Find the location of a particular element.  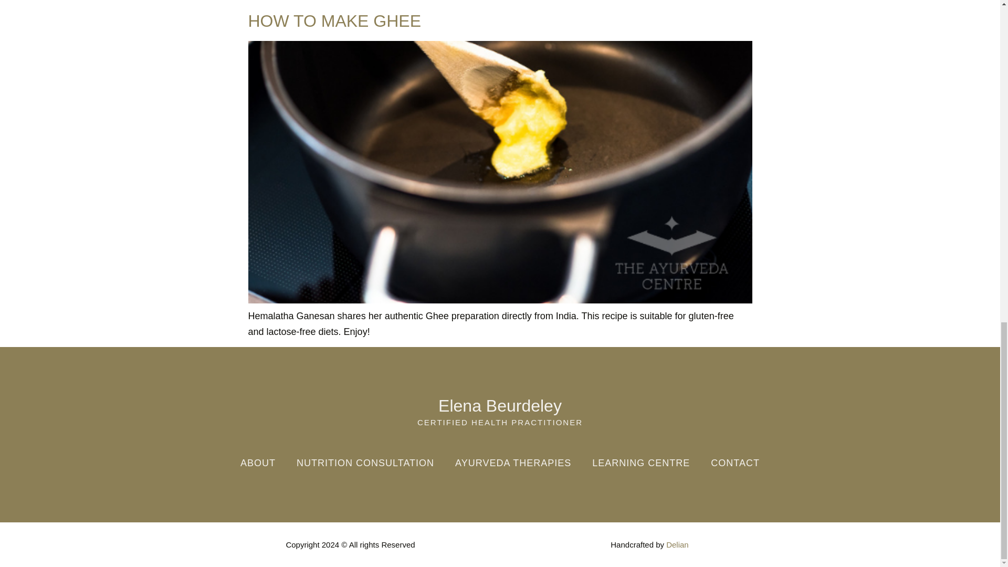

ABOUT is located at coordinates (258, 463).